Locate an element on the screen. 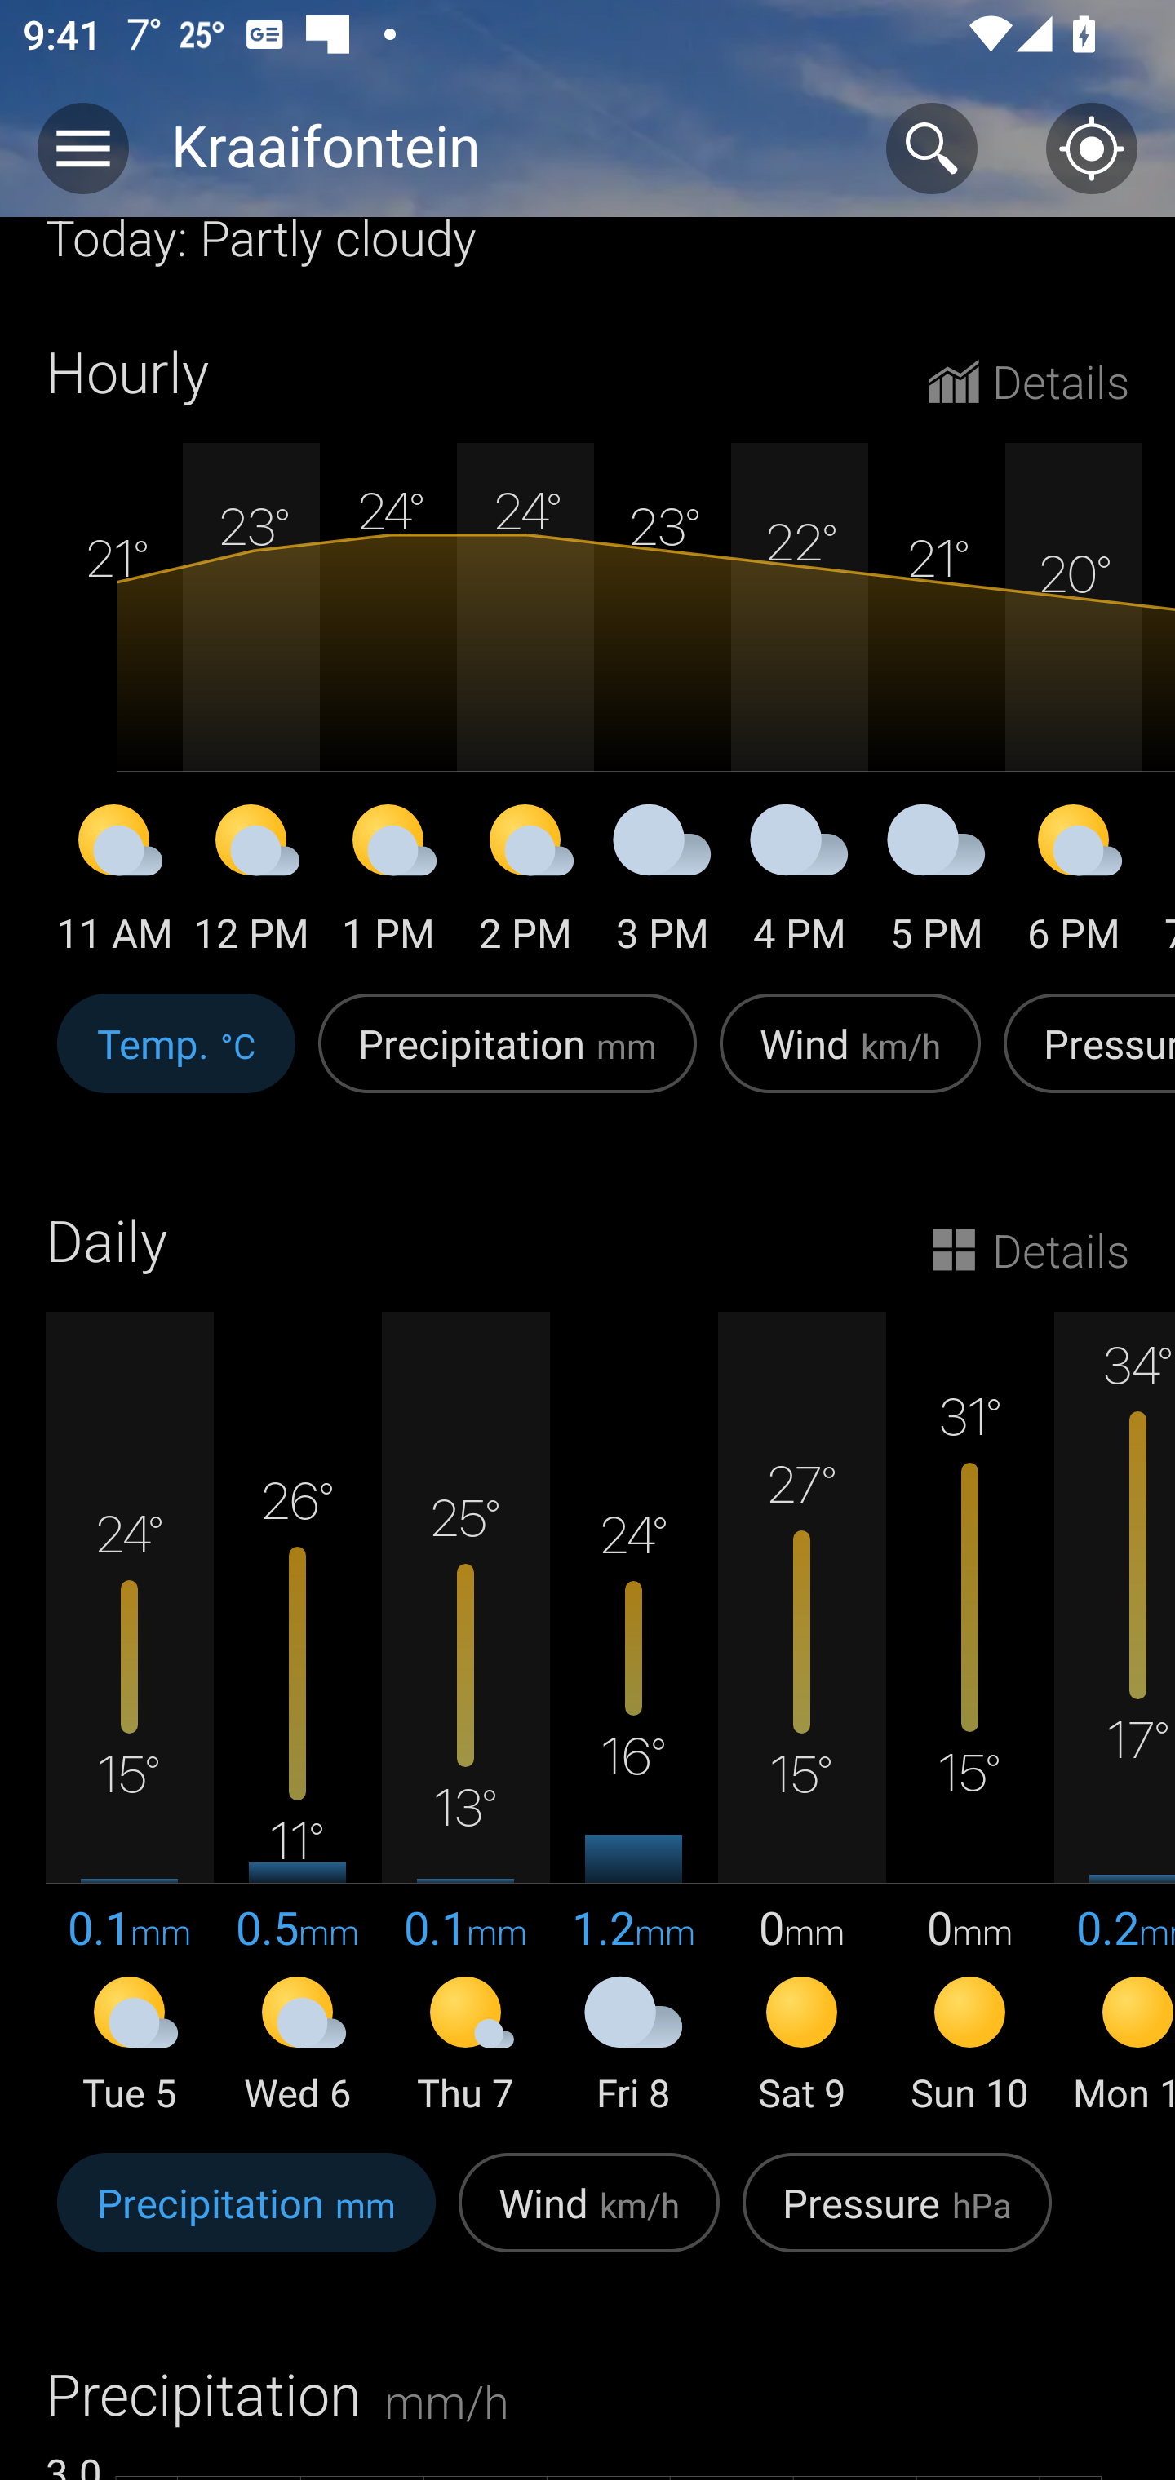 The image size is (1175, 2480). 25° 13° 0.1 mm Thu 7 is located at coordinates (465, 1715).